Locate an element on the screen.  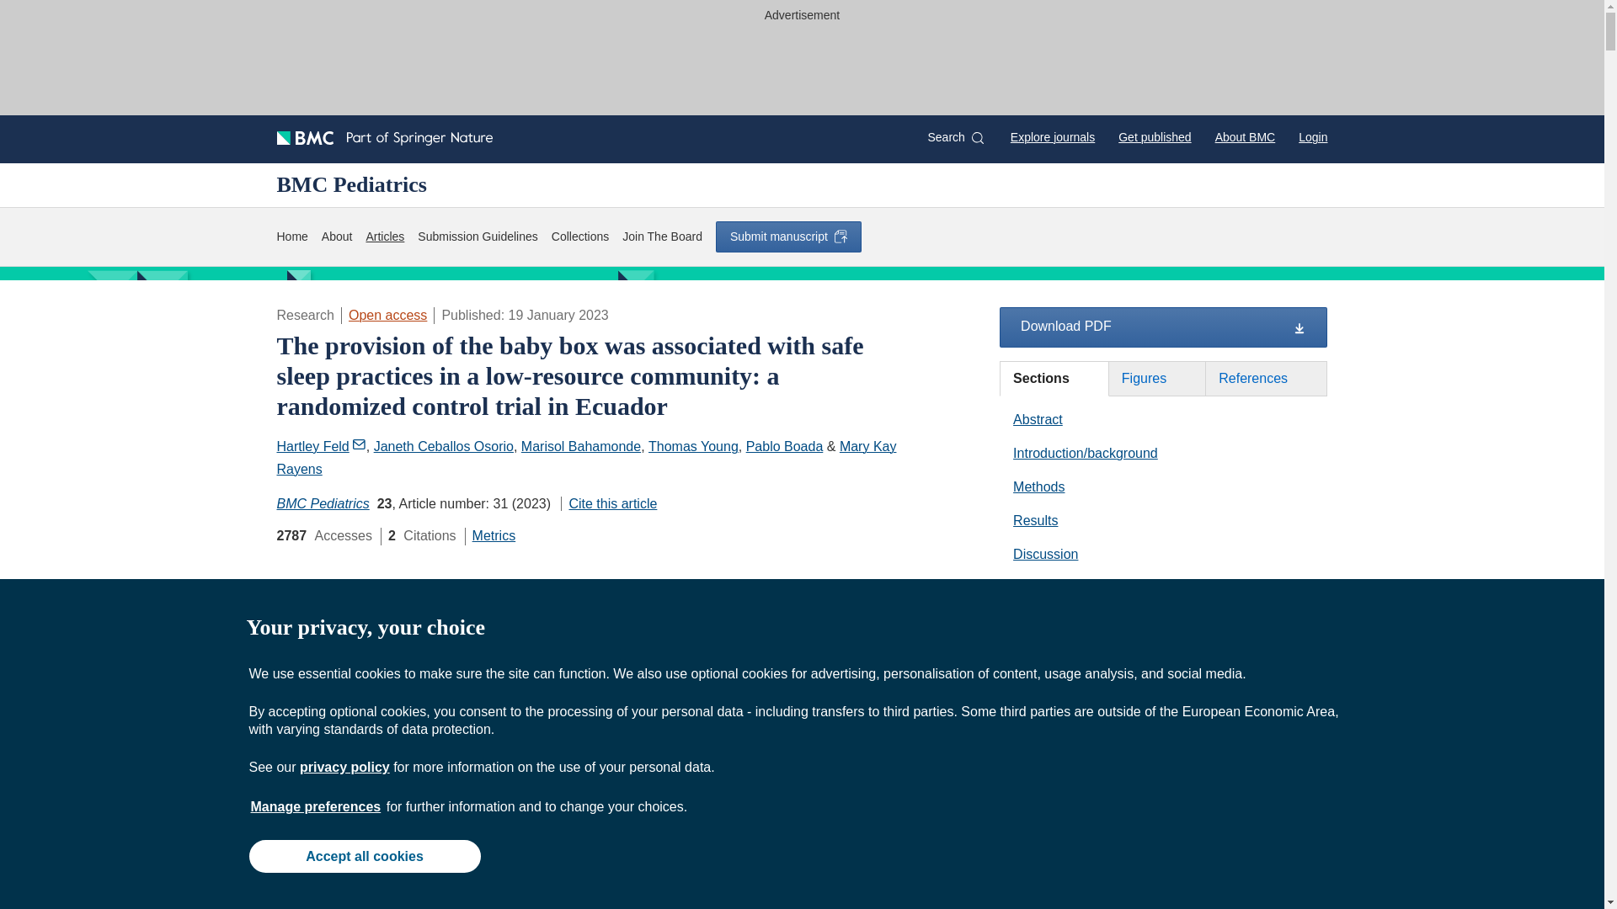
Join The Board is located at coordinates (662, 237).